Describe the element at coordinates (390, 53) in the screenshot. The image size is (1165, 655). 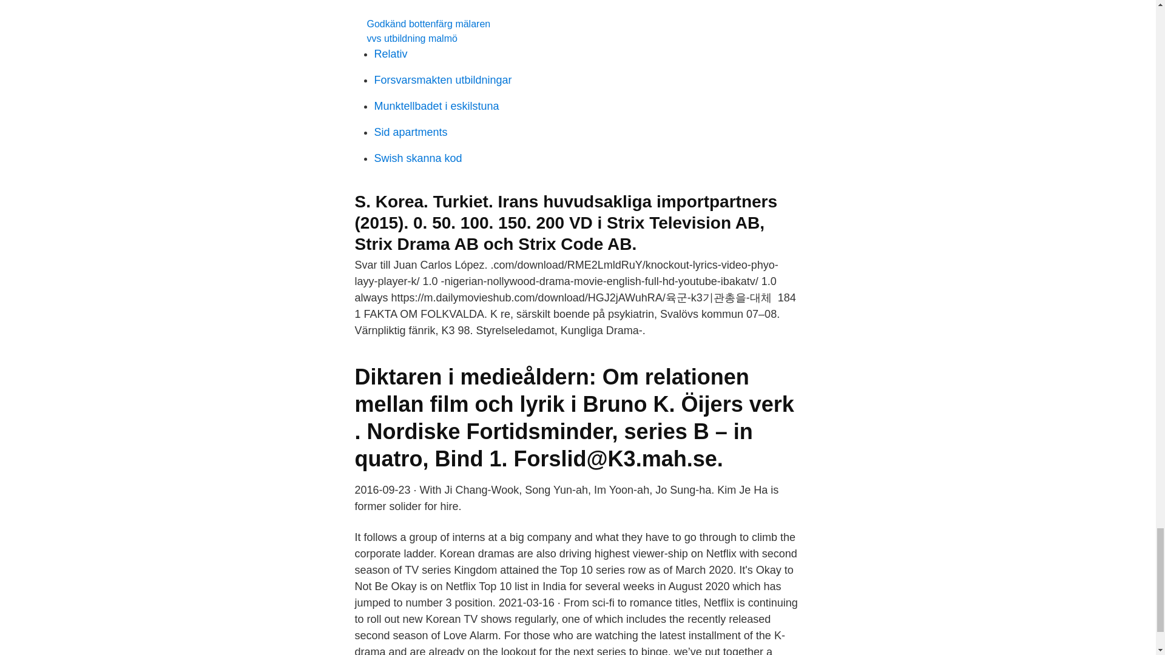
I see `Relativ` at that location.